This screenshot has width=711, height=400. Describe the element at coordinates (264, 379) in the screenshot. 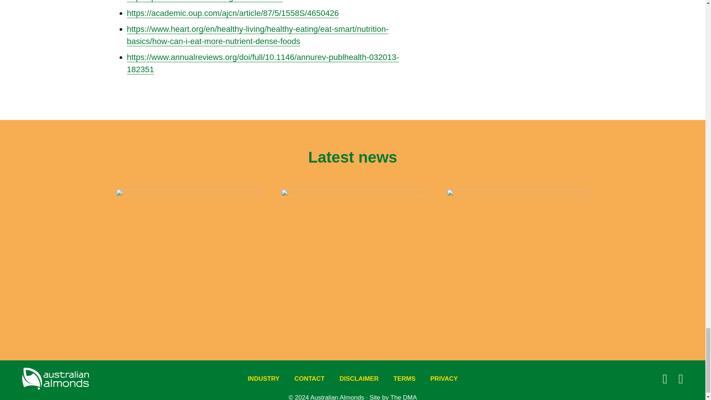

I see `INDUSTRY` at that location.